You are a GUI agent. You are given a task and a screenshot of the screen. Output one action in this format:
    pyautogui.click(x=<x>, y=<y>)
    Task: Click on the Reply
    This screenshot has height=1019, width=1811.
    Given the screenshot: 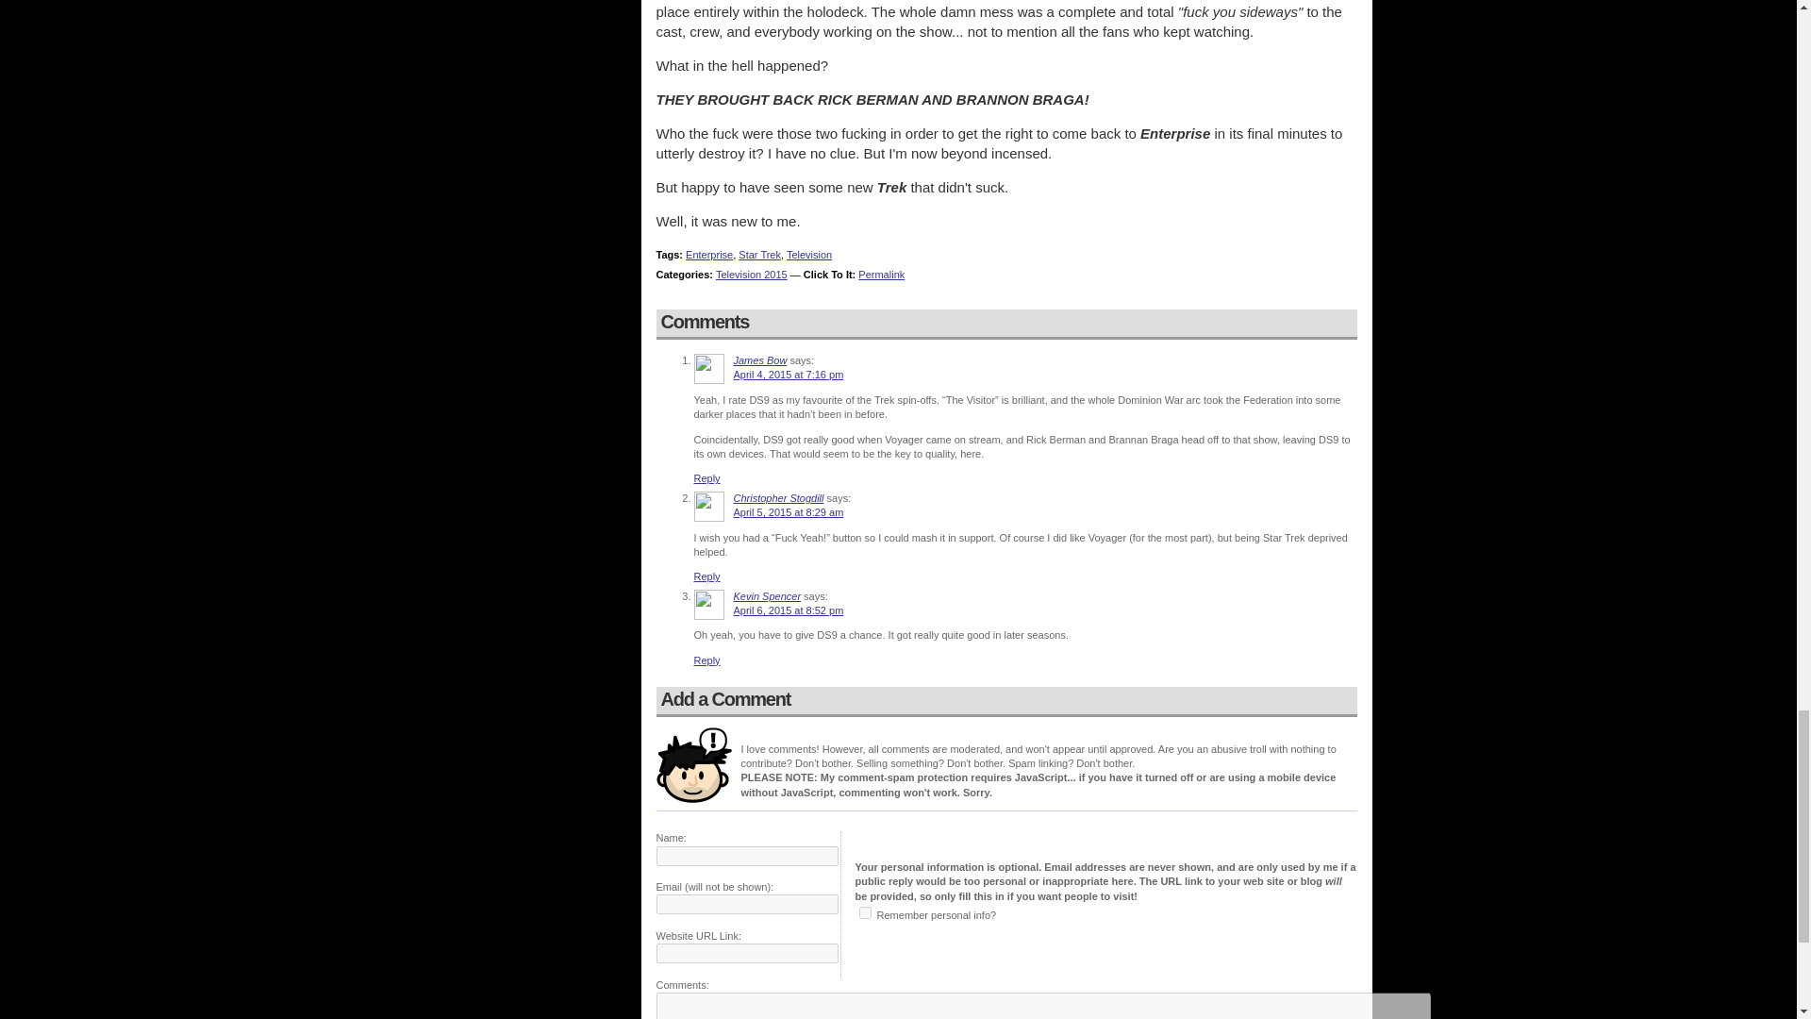 What is the action you would take?
    pyautogui.click(x=707, y=660)
    